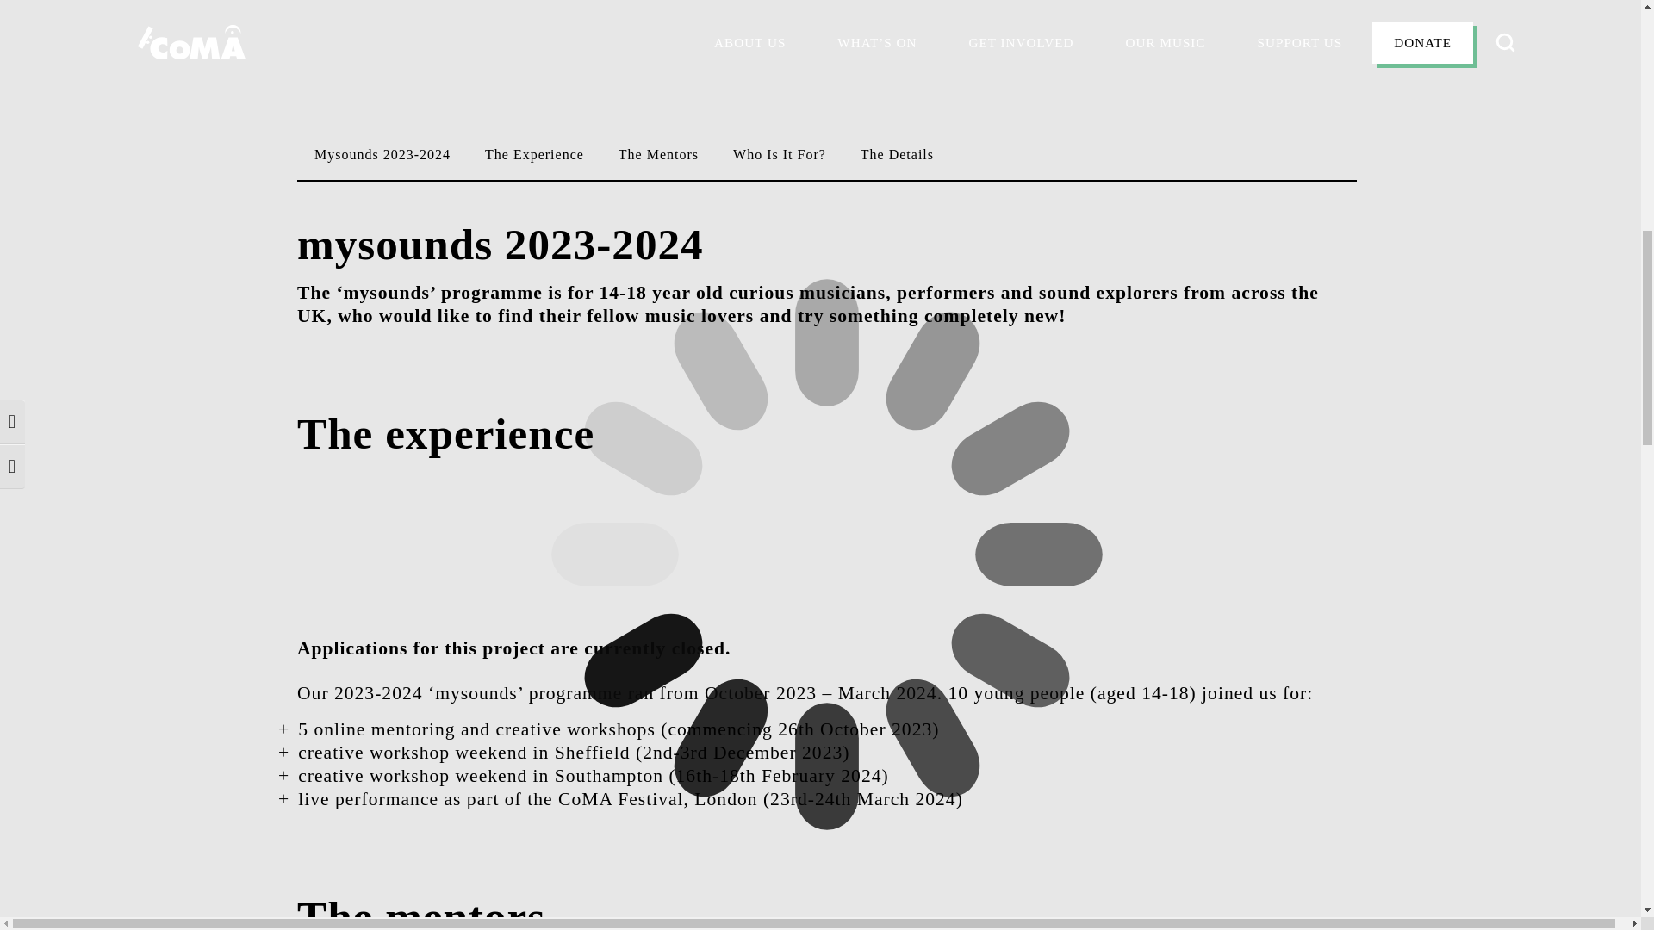 This screenshot has height=930, width=1654. What do you see at coordinates (658, 155) in the screenshot?
I see `The Mentors` at bounding box center [658, 155].